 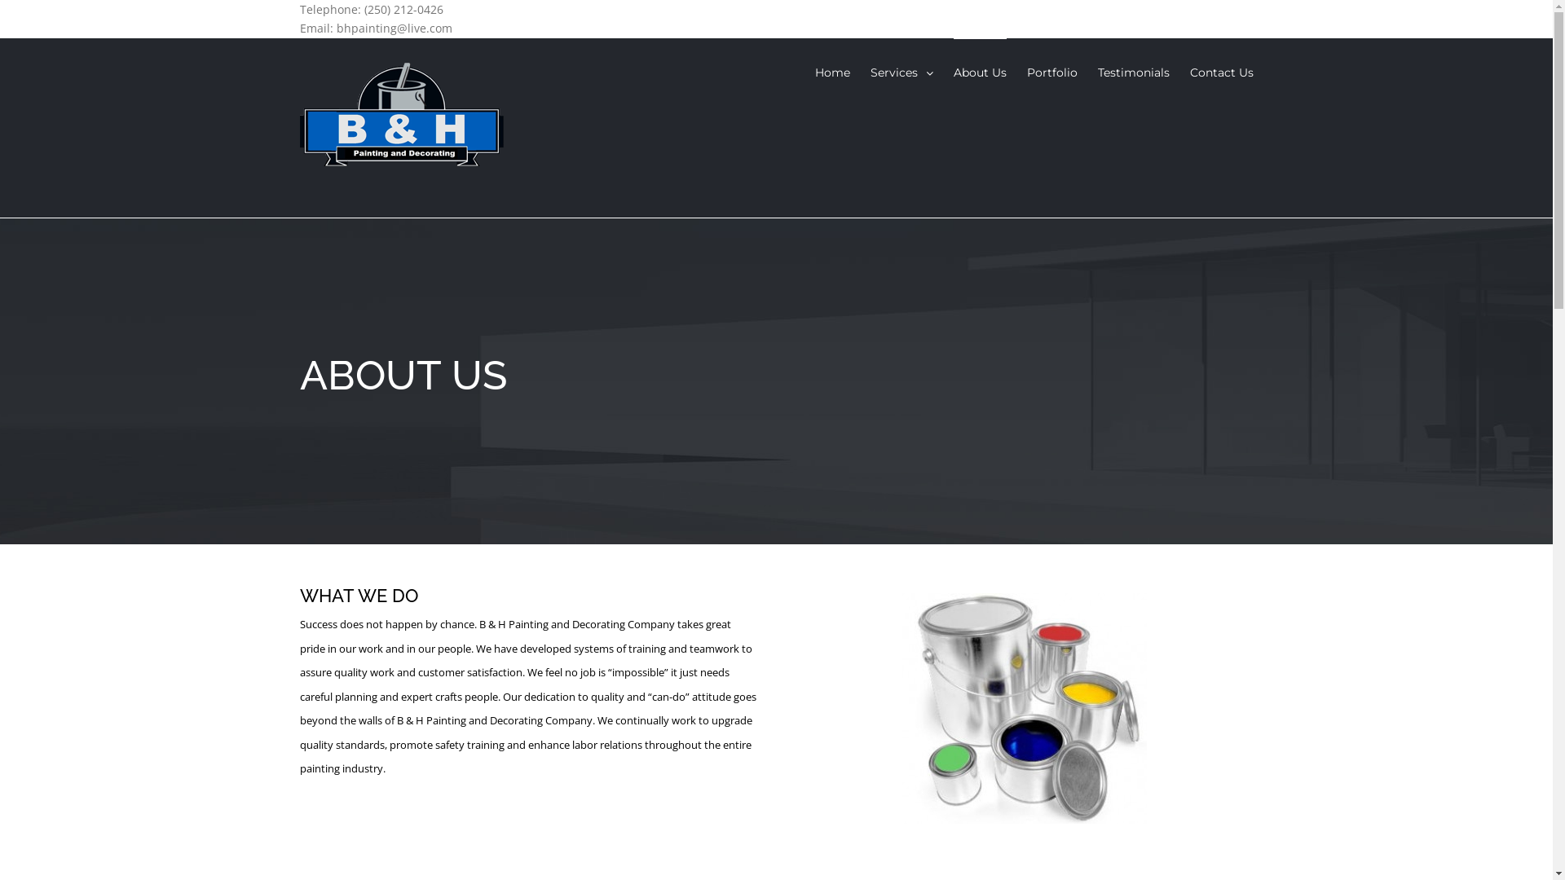 I want to click on Home, so click(x=833, y=73).